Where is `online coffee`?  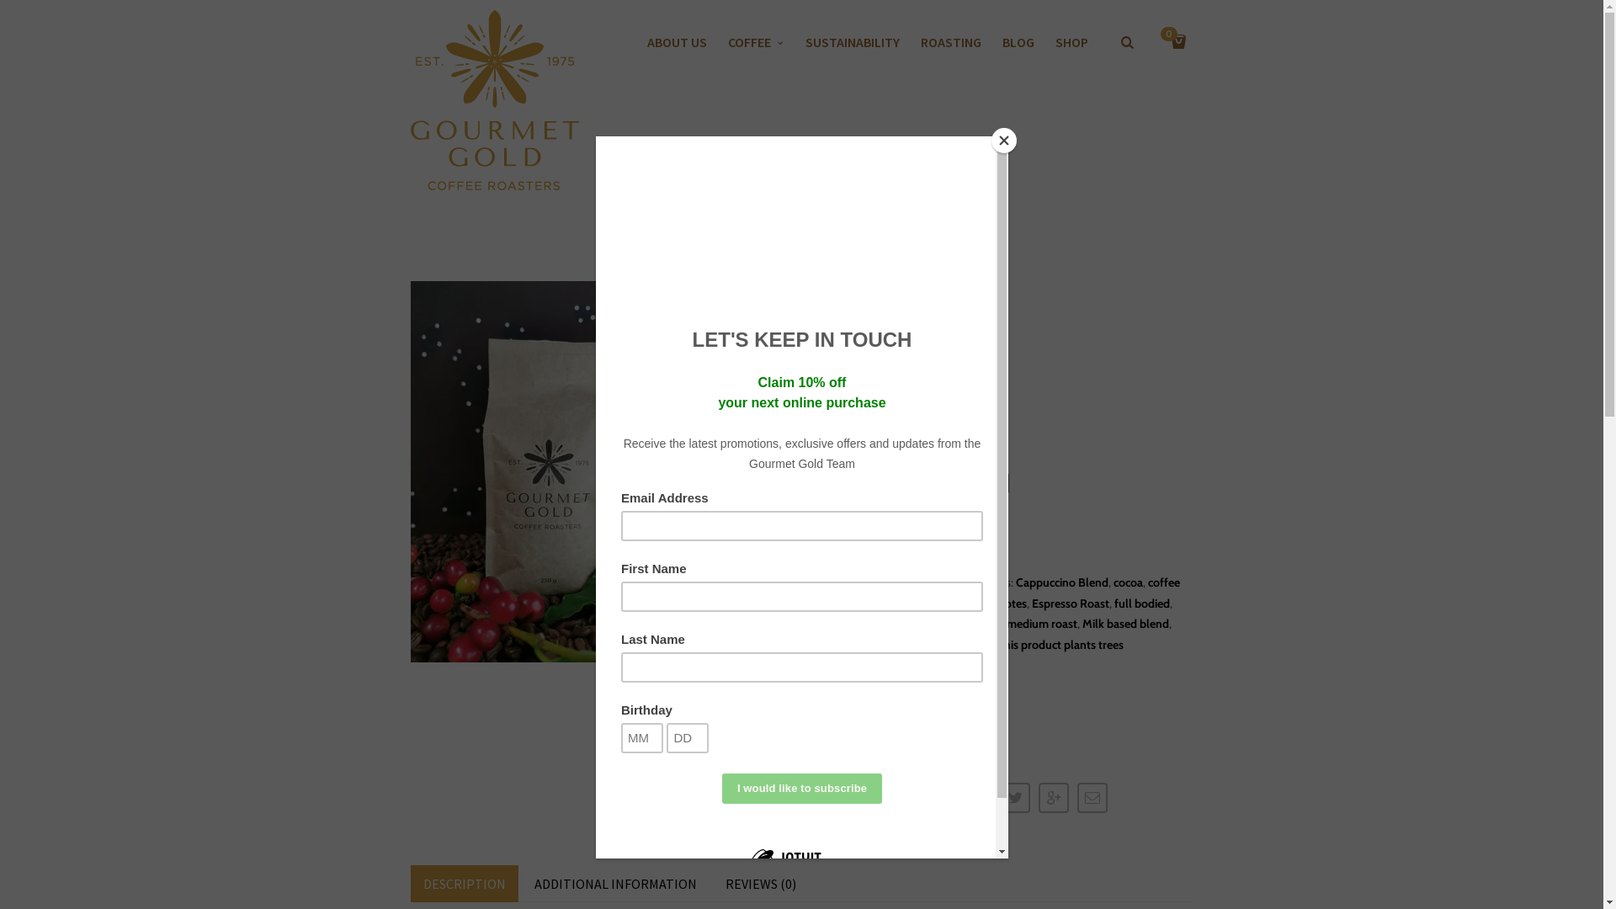
online coffee is located at coordinates (848, 645).